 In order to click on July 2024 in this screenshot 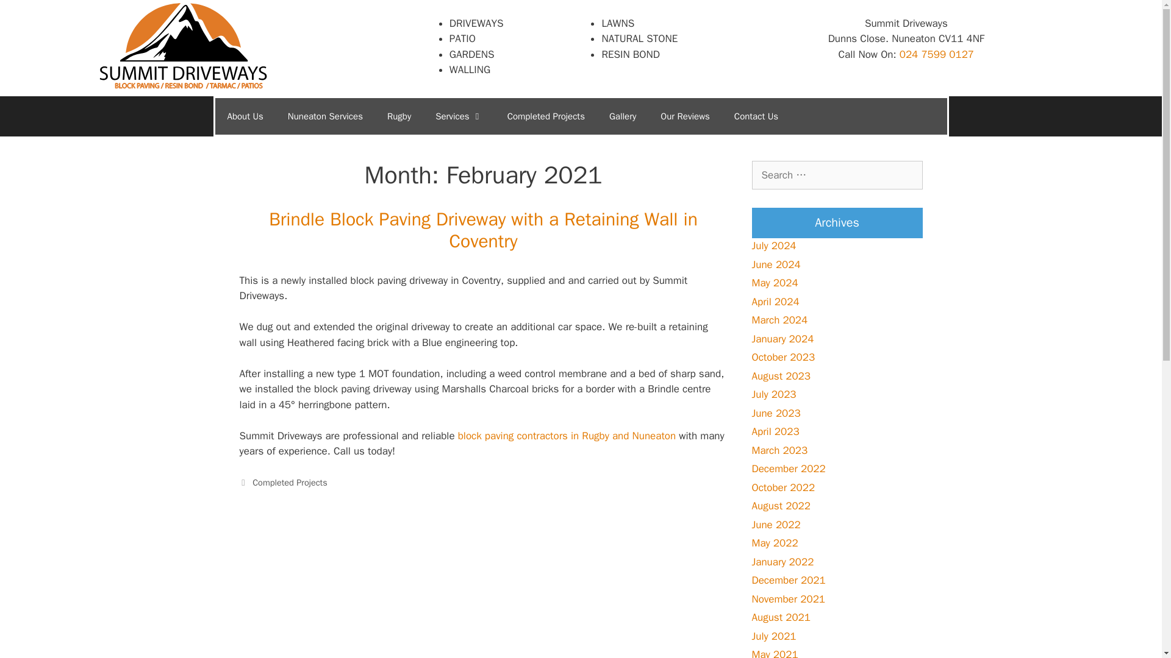, I will do `click(773, 246)`.